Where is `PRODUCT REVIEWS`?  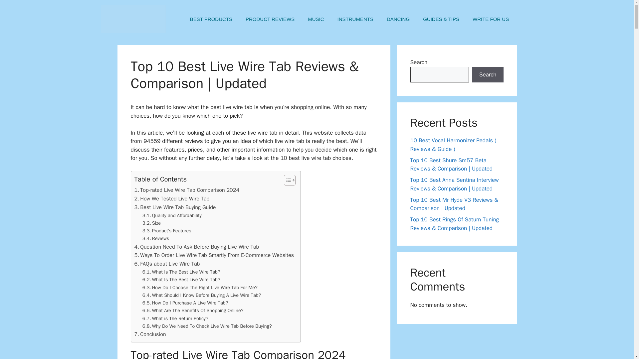
PRODUCT REVIEWS is located at coordinates (270, 19).